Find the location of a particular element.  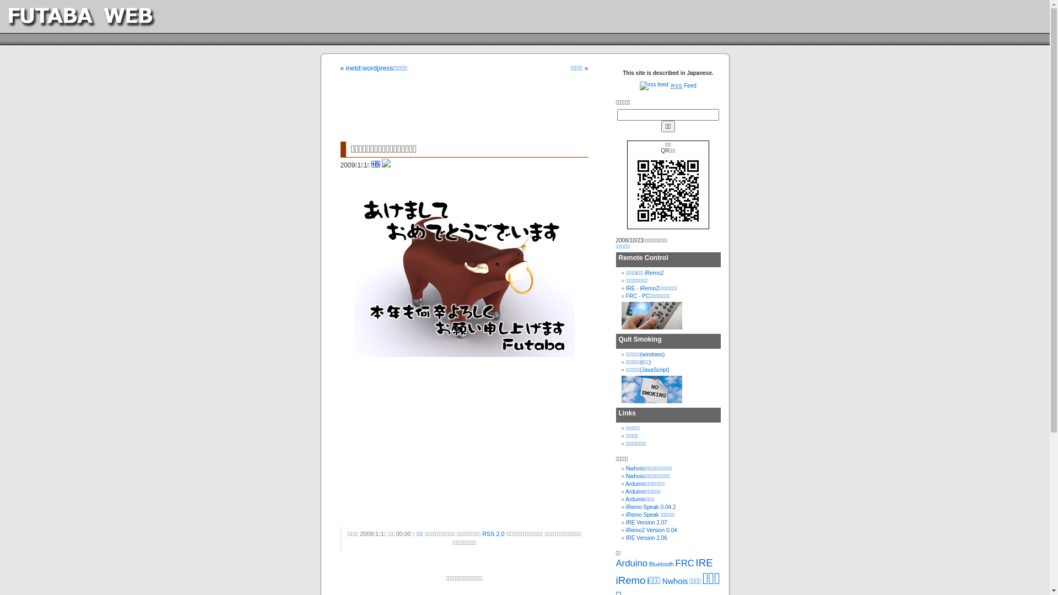

iRemo is located at coordinates (631, 581).